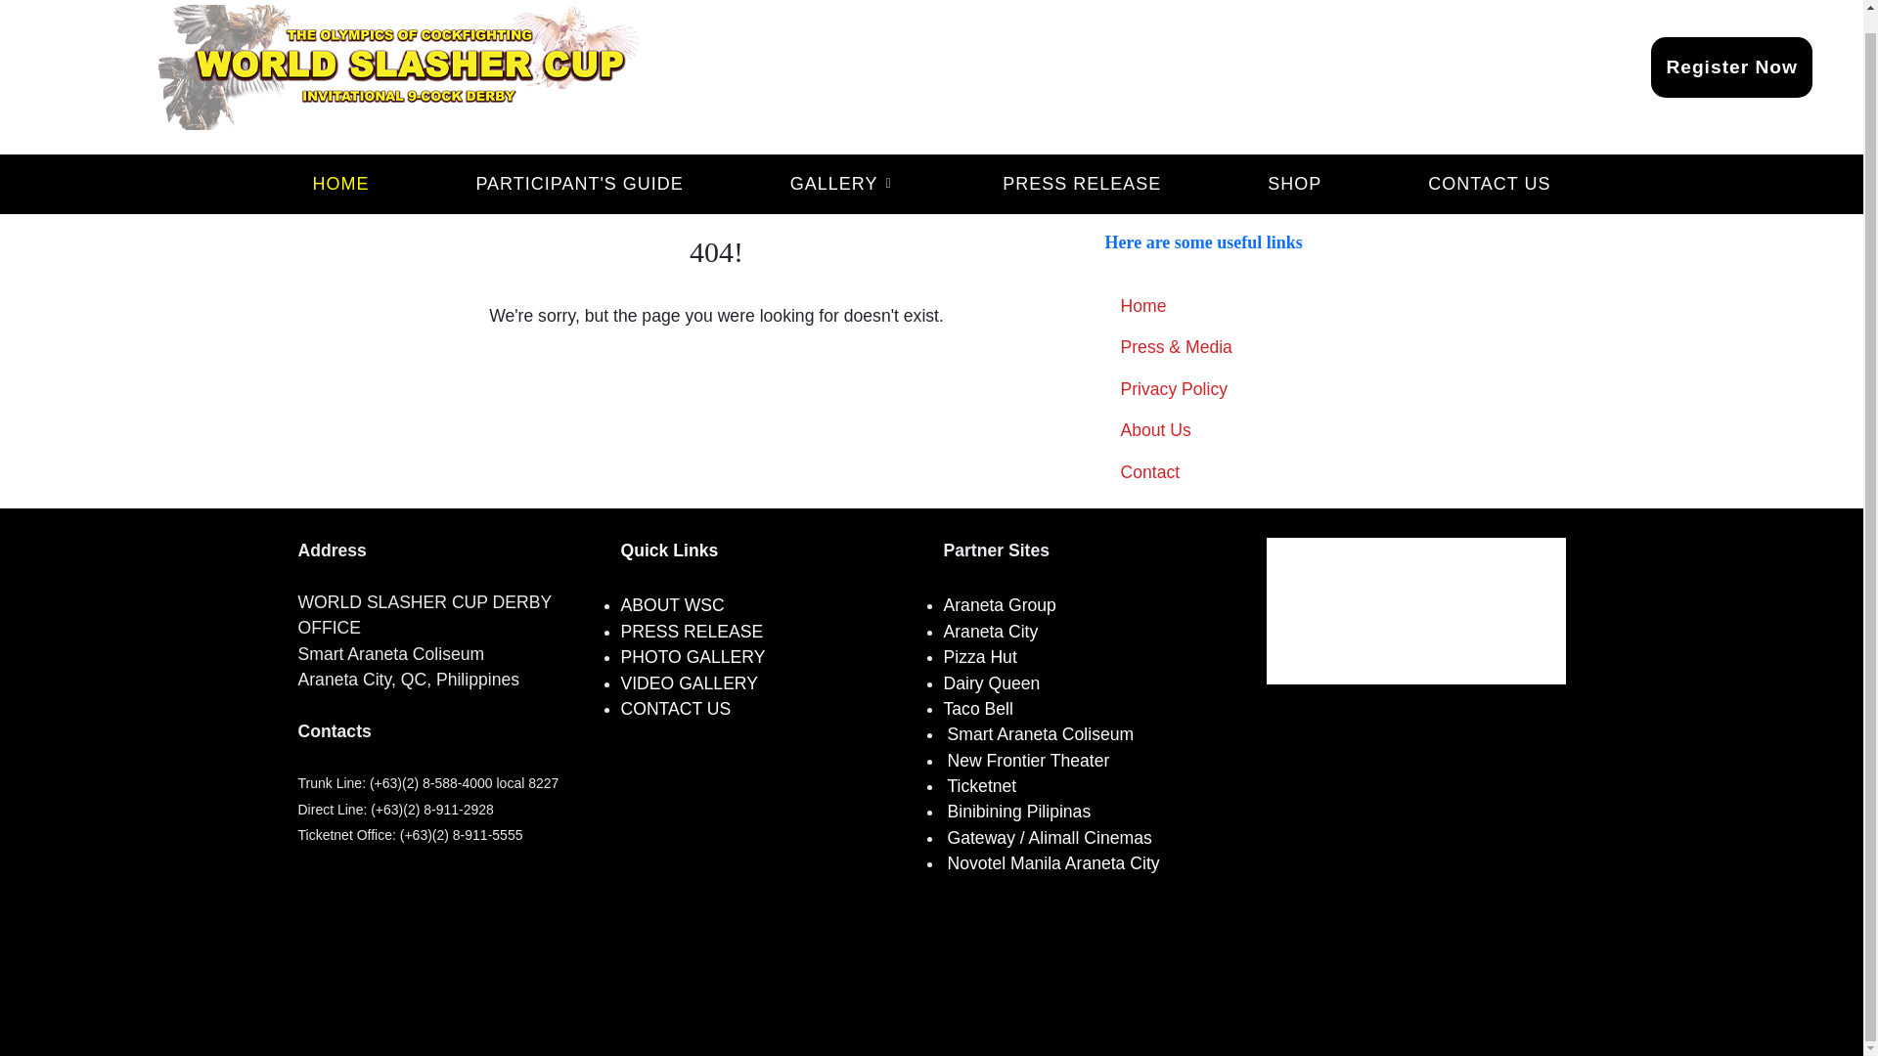  I want to click on Contact, so click(1309, 472).